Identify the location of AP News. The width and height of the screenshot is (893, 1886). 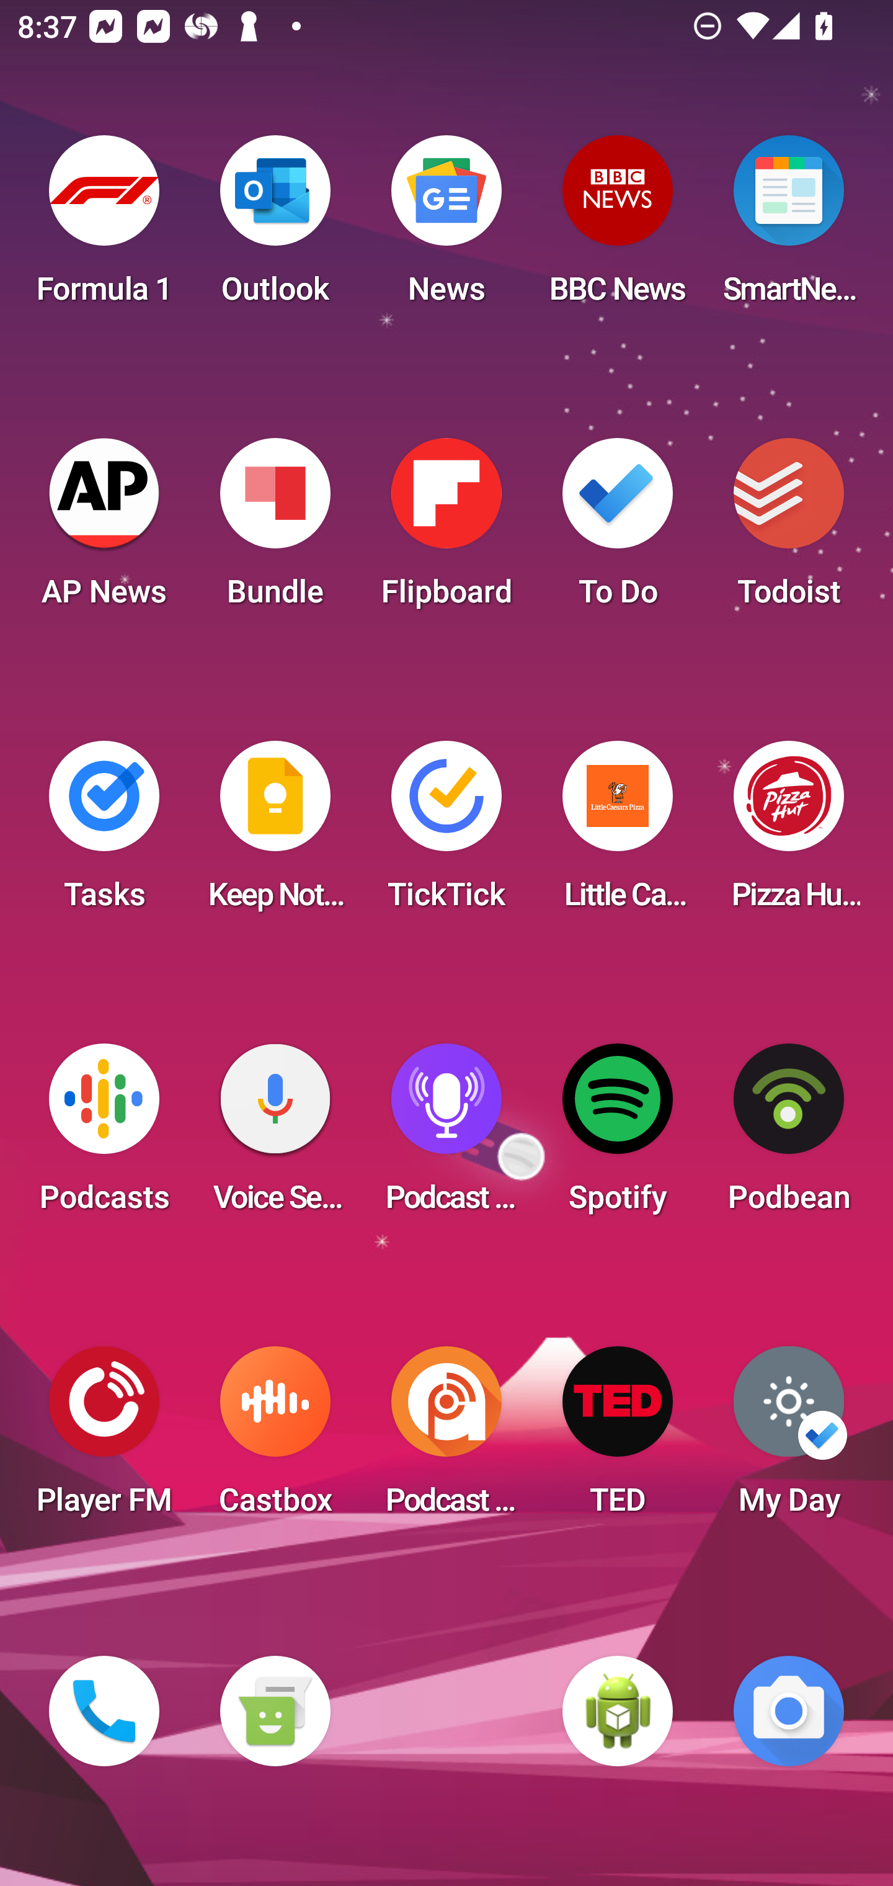
(104, 530).